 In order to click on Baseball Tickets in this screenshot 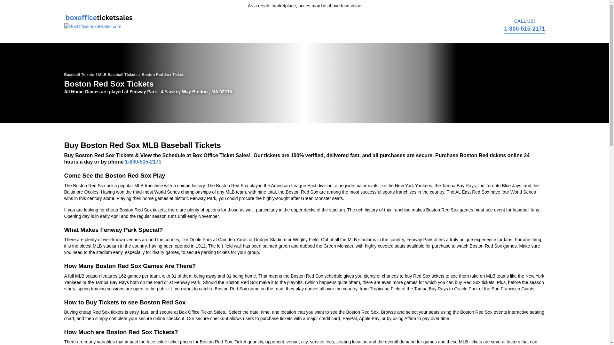, I will do `click(79, 74)`.